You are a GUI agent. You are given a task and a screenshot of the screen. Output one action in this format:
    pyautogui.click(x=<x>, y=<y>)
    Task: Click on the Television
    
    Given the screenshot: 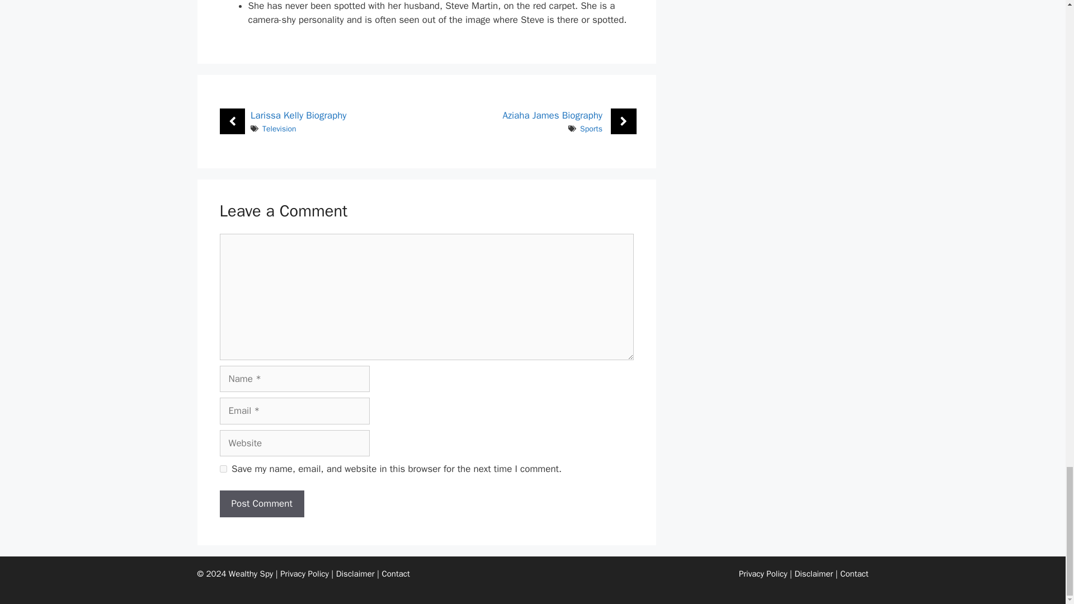 What is the action you would take?
    pyautogui.click(x=279, y=129)
    